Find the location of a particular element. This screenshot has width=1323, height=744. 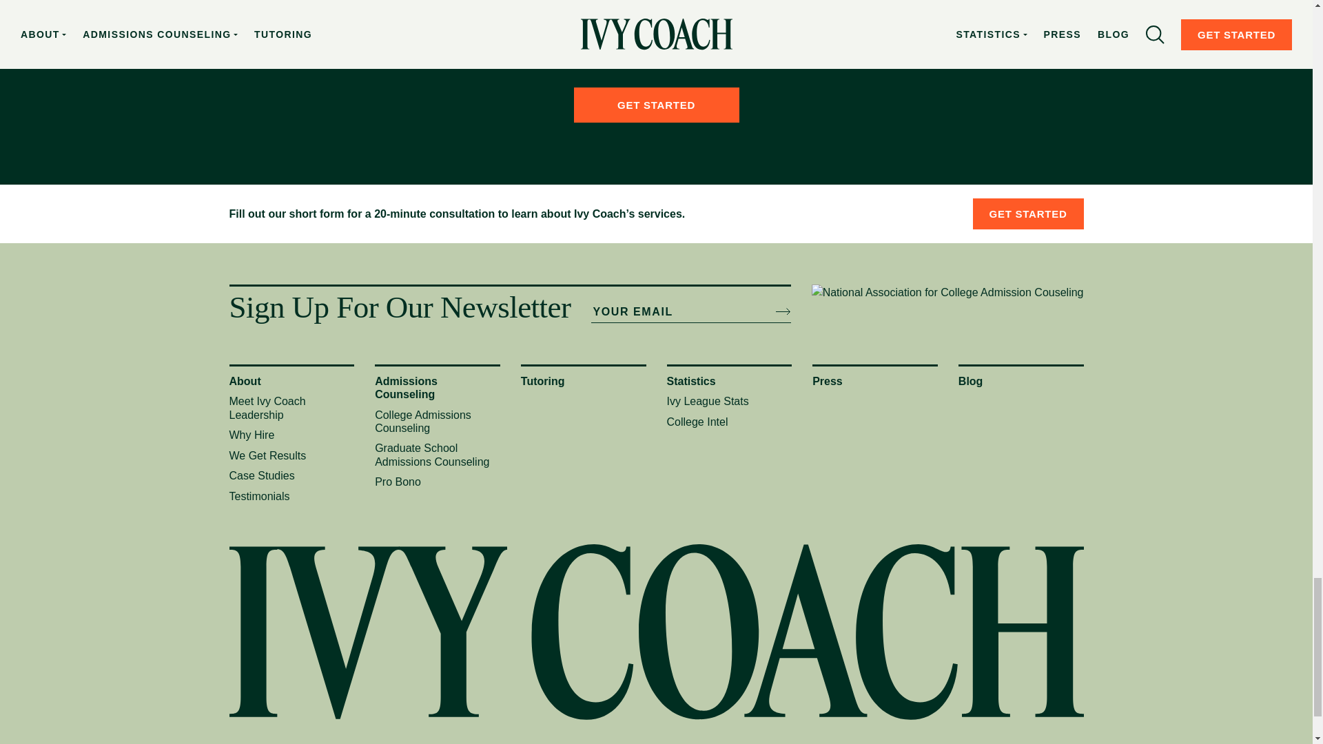

About is located at coordinates (245, 381).